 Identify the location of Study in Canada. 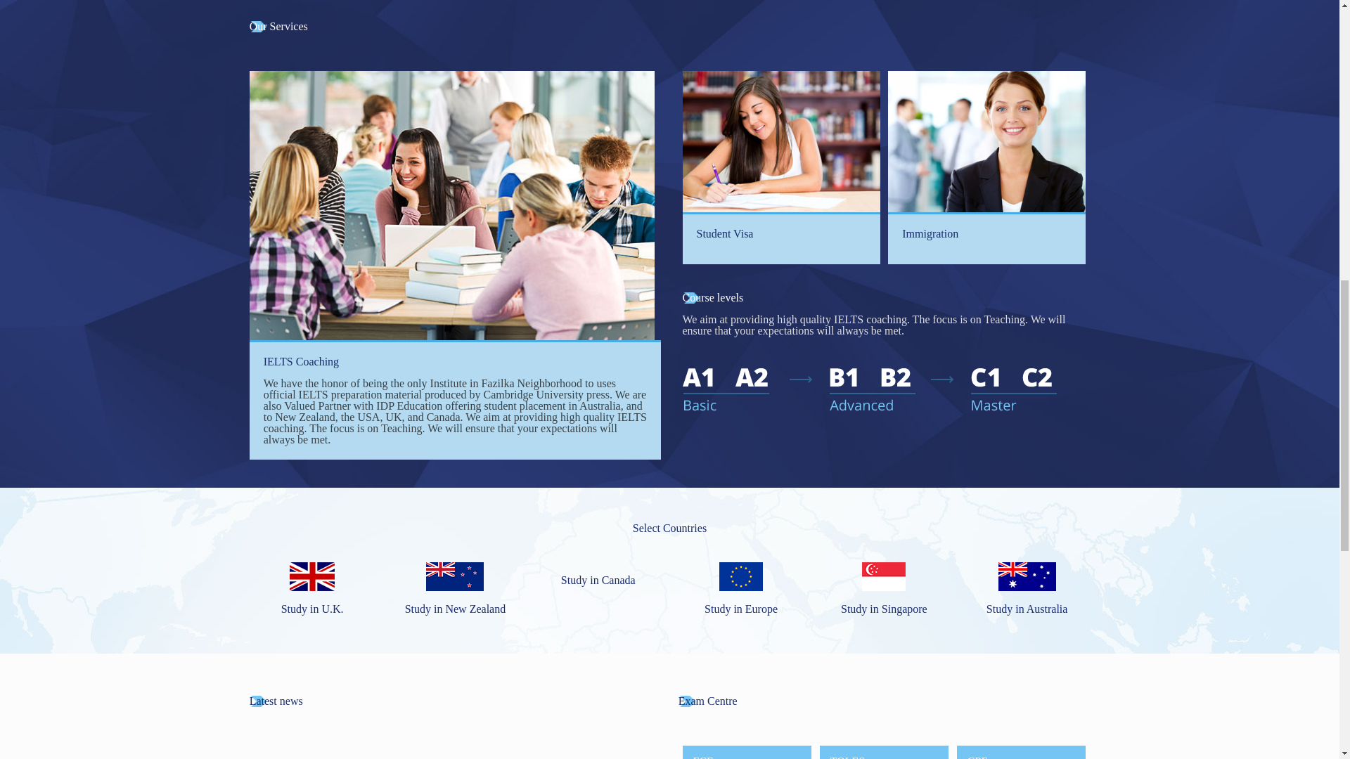
(598, 586).